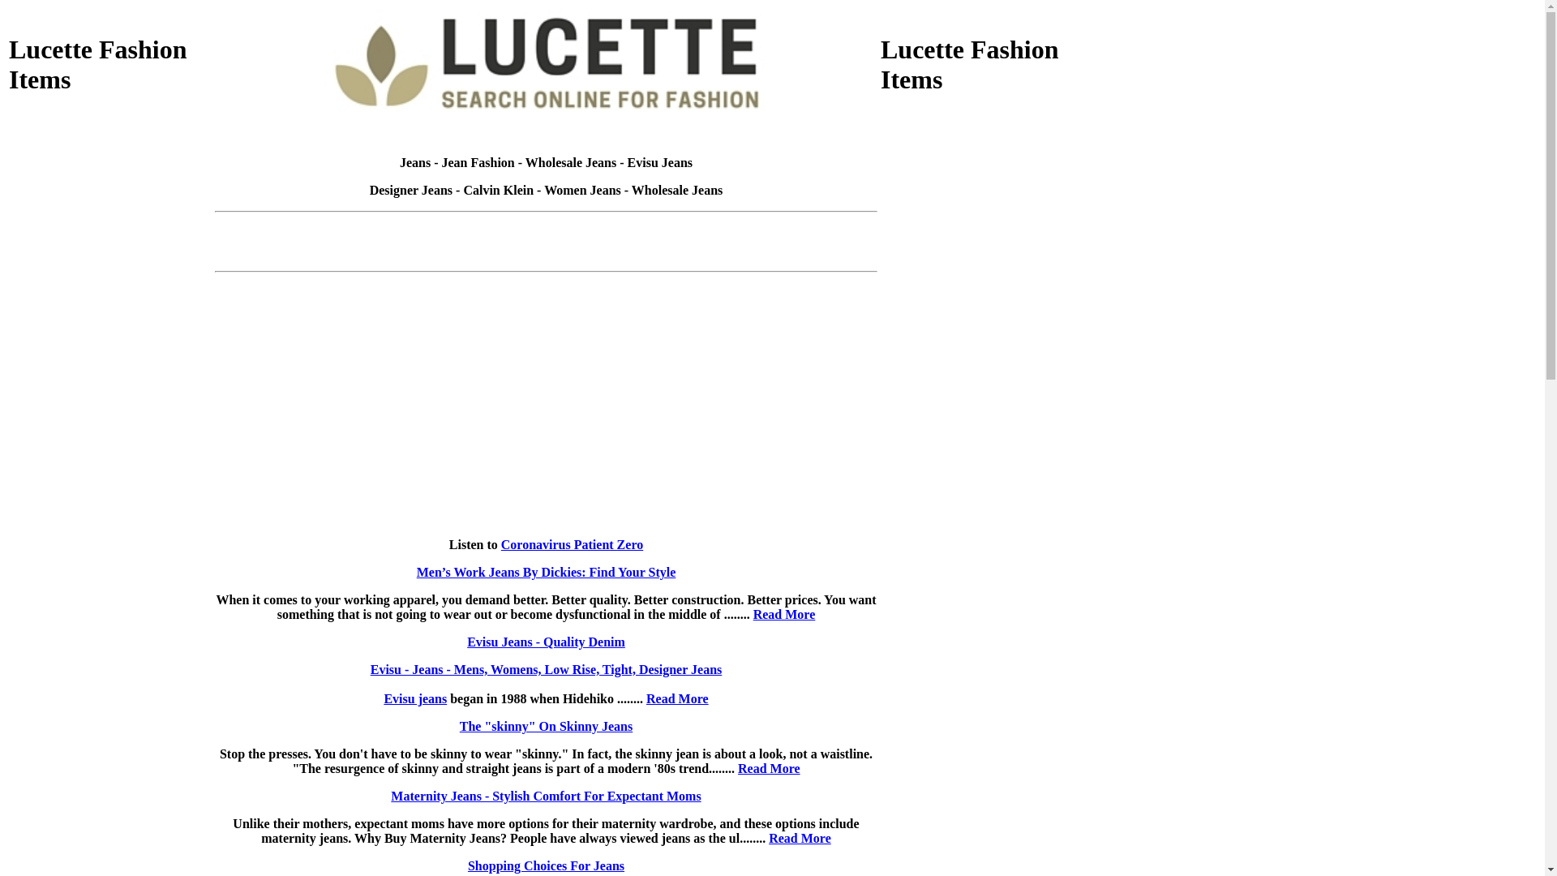  What do you see at coordinates (571, 162) in the screenshot?
I see `Wholesale Jeans` at bounding box center [571, 162].